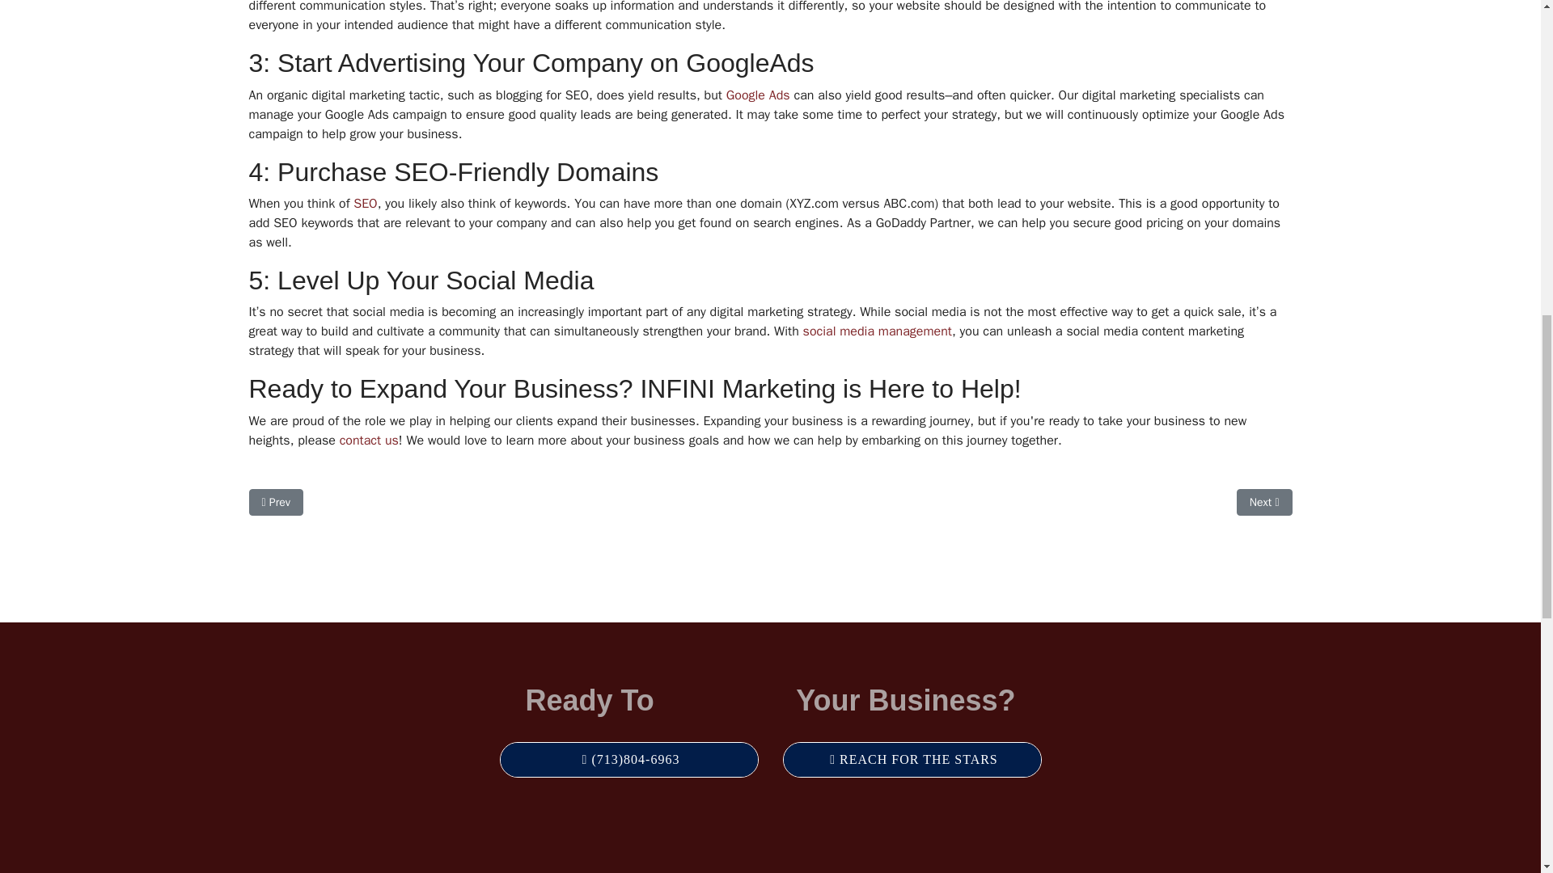 The width and height of the screenshot is (1553, 873). Describe the element at coordinates (877, 331) in the screenshot. I see `social media management` at that location.